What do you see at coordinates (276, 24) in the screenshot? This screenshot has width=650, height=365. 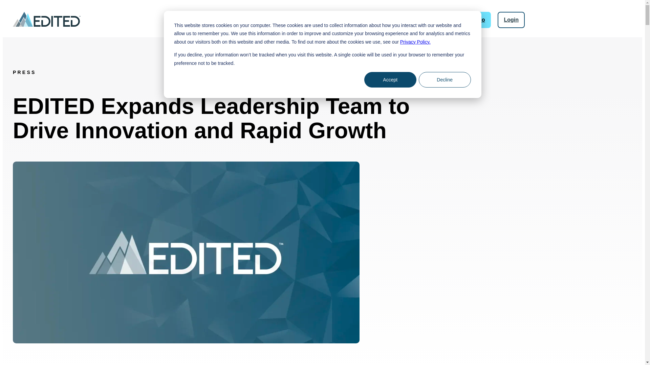 I see `Products` at bounding box center [276, 24].